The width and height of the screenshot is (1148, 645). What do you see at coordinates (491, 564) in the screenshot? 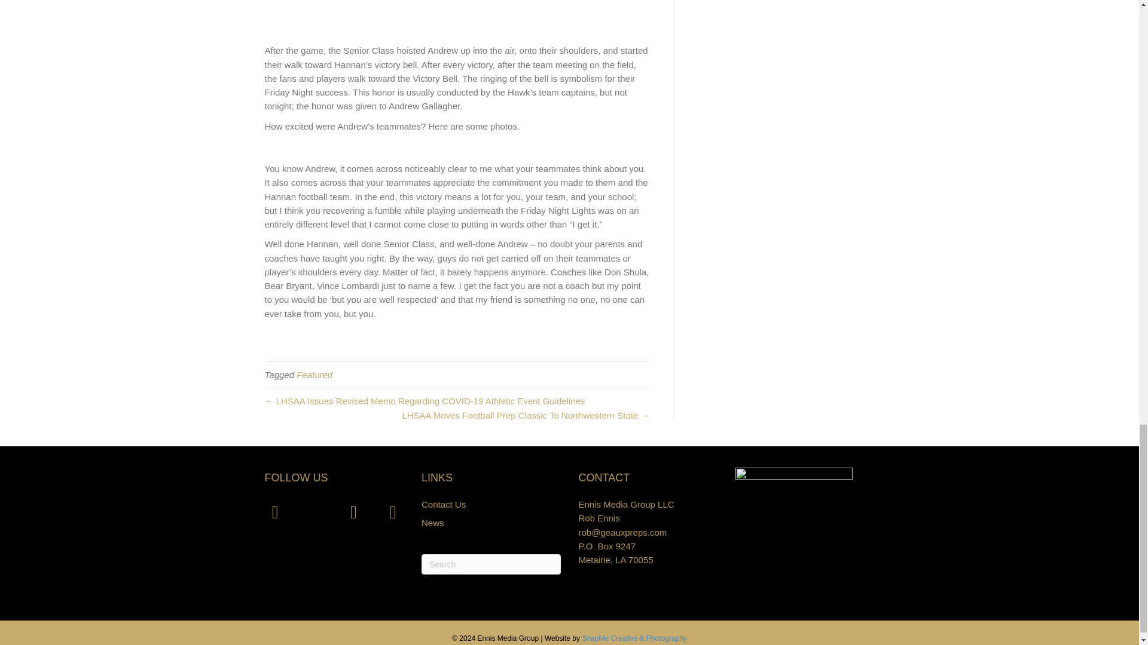
I see `Type and press Enter to search.` at bounding box center [491, 564].